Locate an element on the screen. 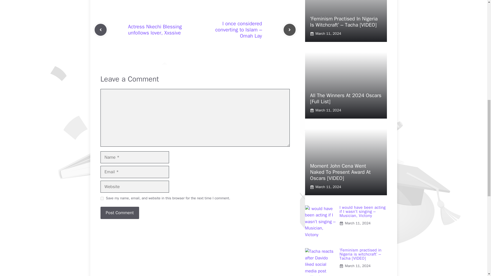 This screenshot has height=276, width=491. Scroll back to top is located at coordinates (474, 243).